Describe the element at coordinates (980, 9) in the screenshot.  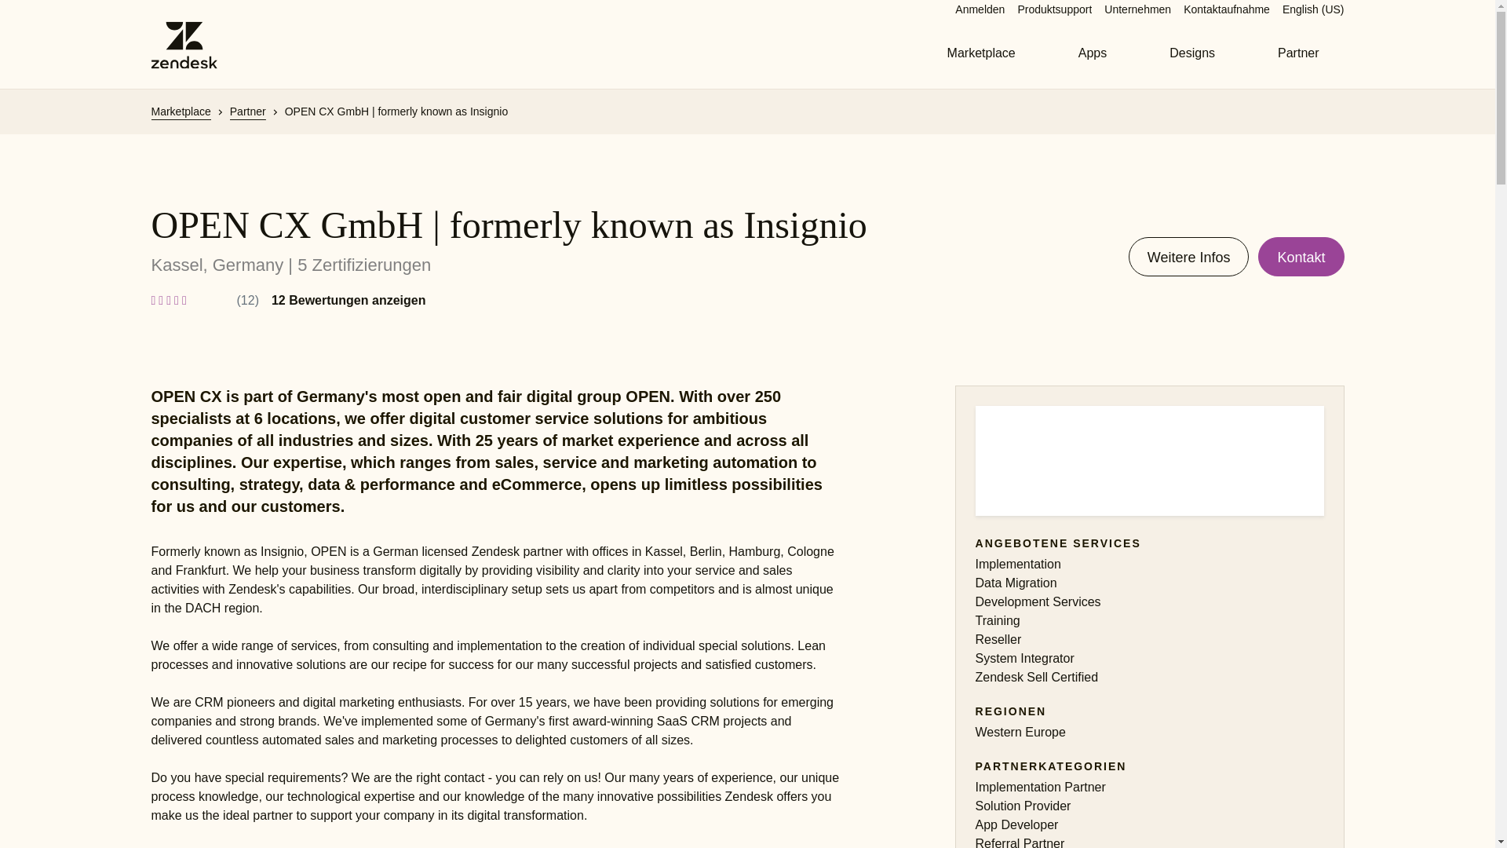
I see `Anmelden` at that location.